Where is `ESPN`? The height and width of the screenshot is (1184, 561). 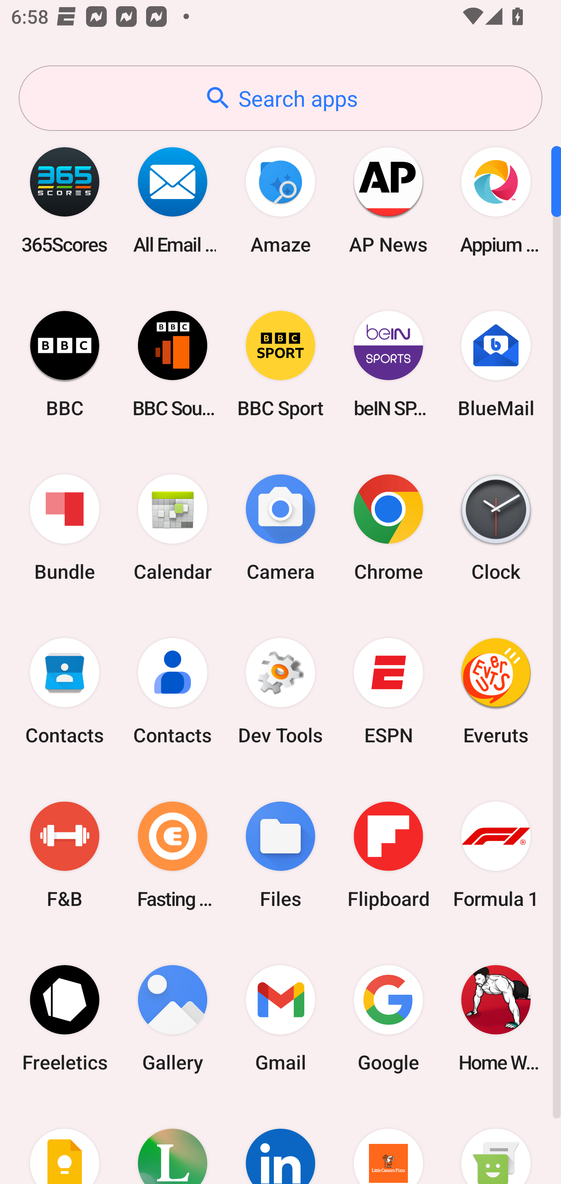
ESPN is located at coordinates (388, 691).